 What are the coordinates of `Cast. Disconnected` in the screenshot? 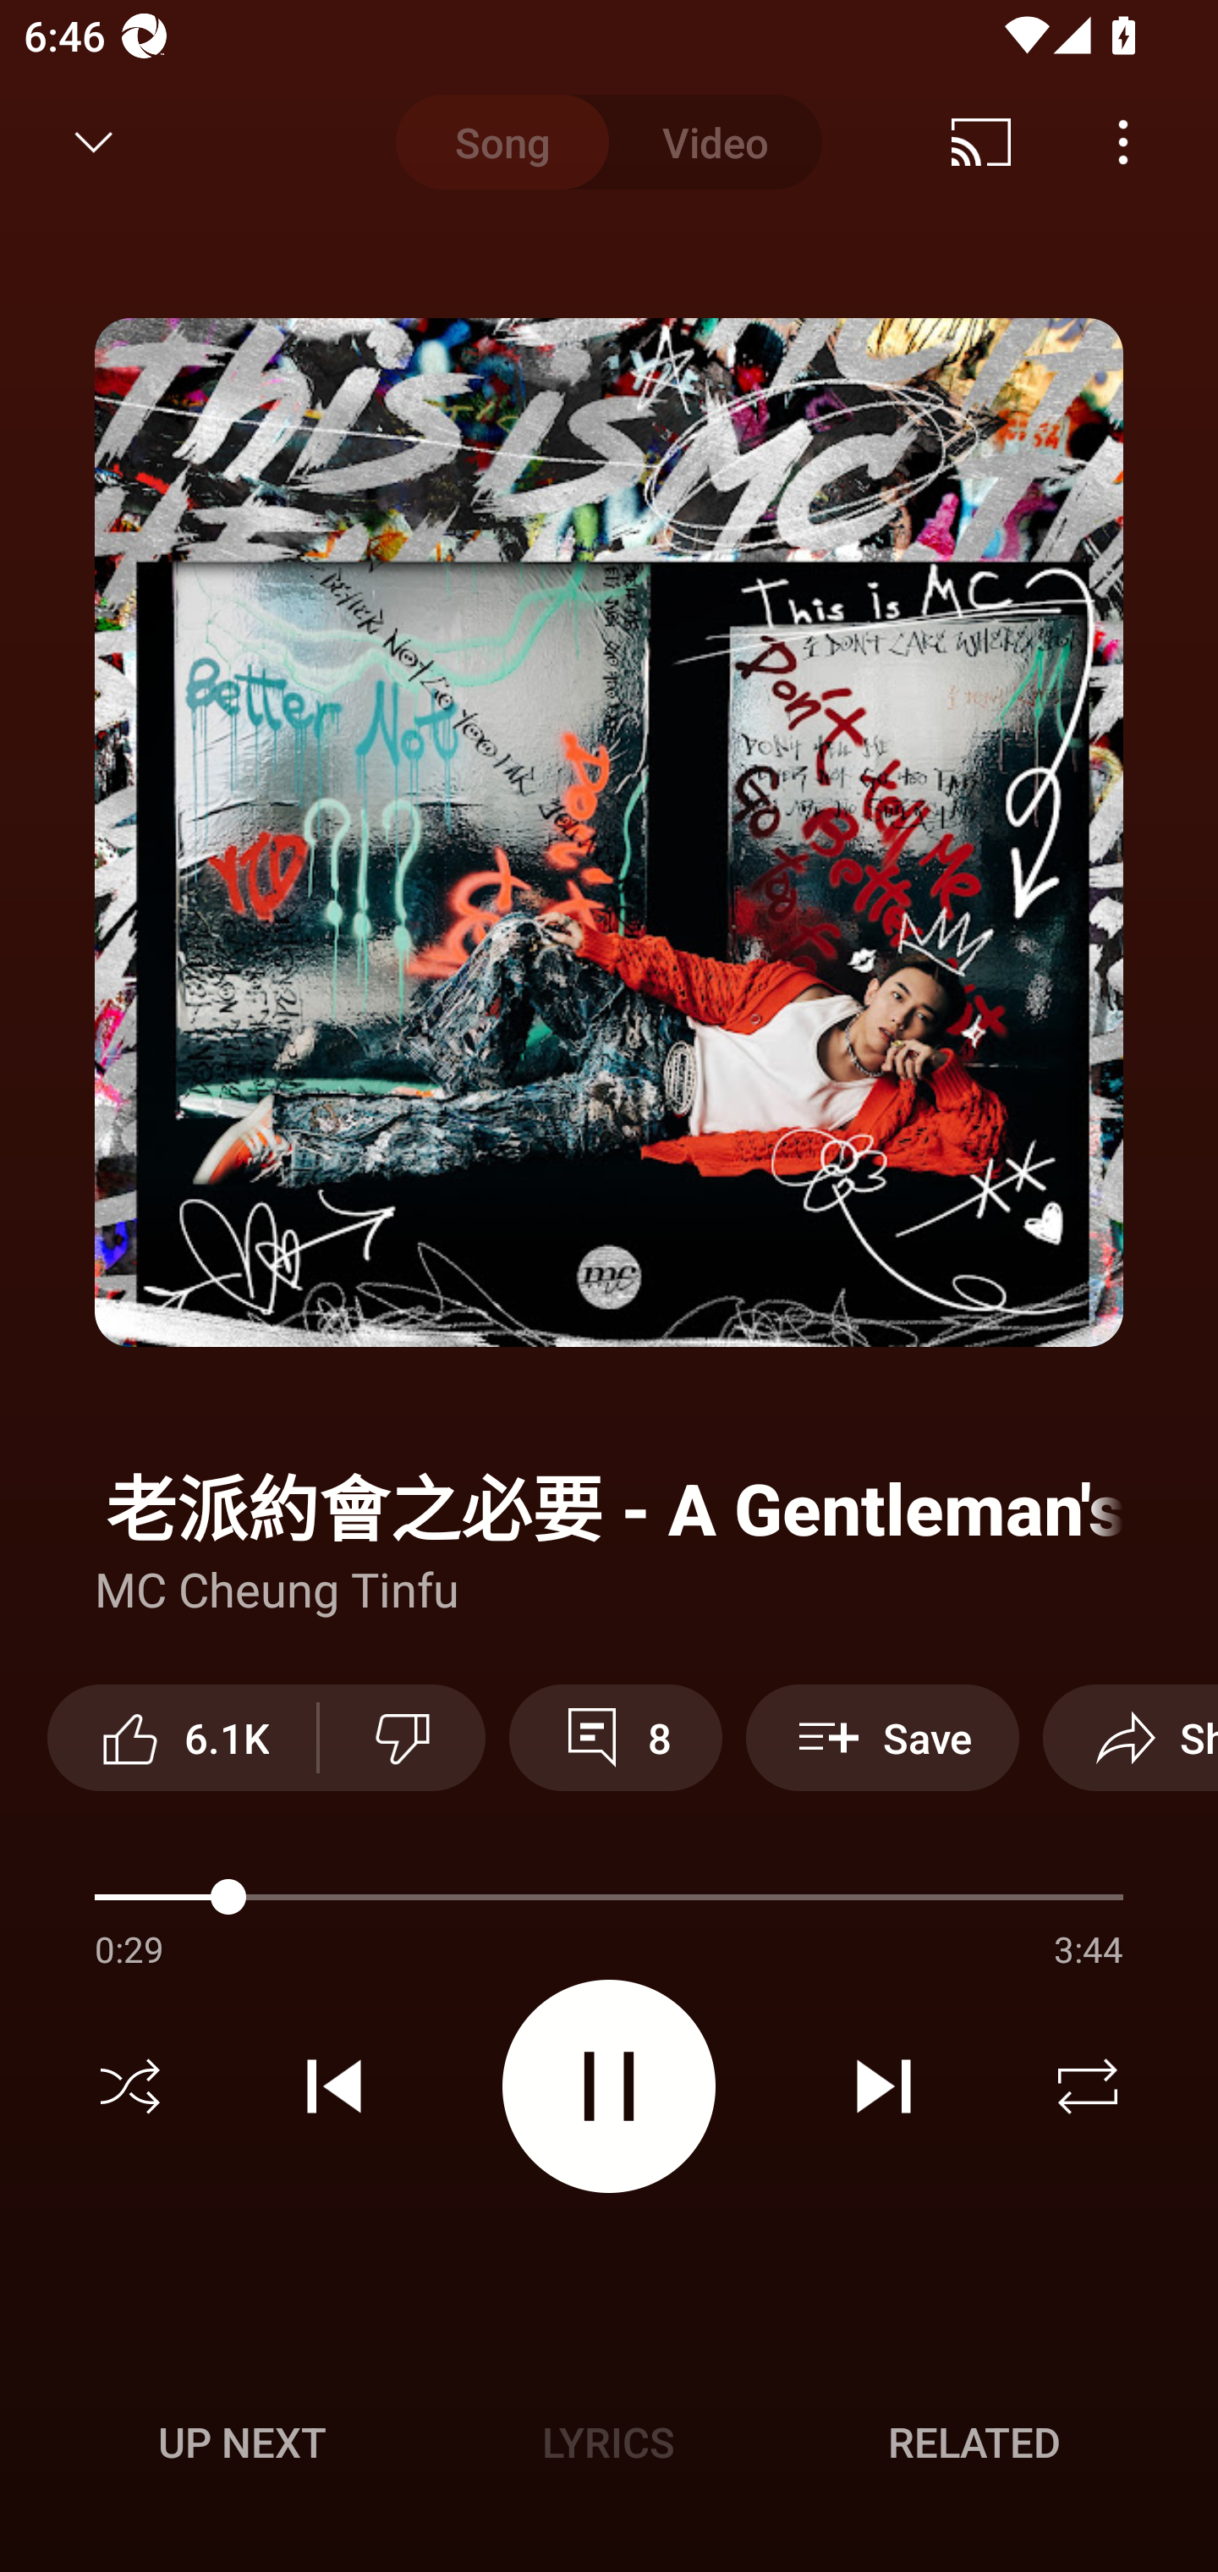 It's located at (981, 142).